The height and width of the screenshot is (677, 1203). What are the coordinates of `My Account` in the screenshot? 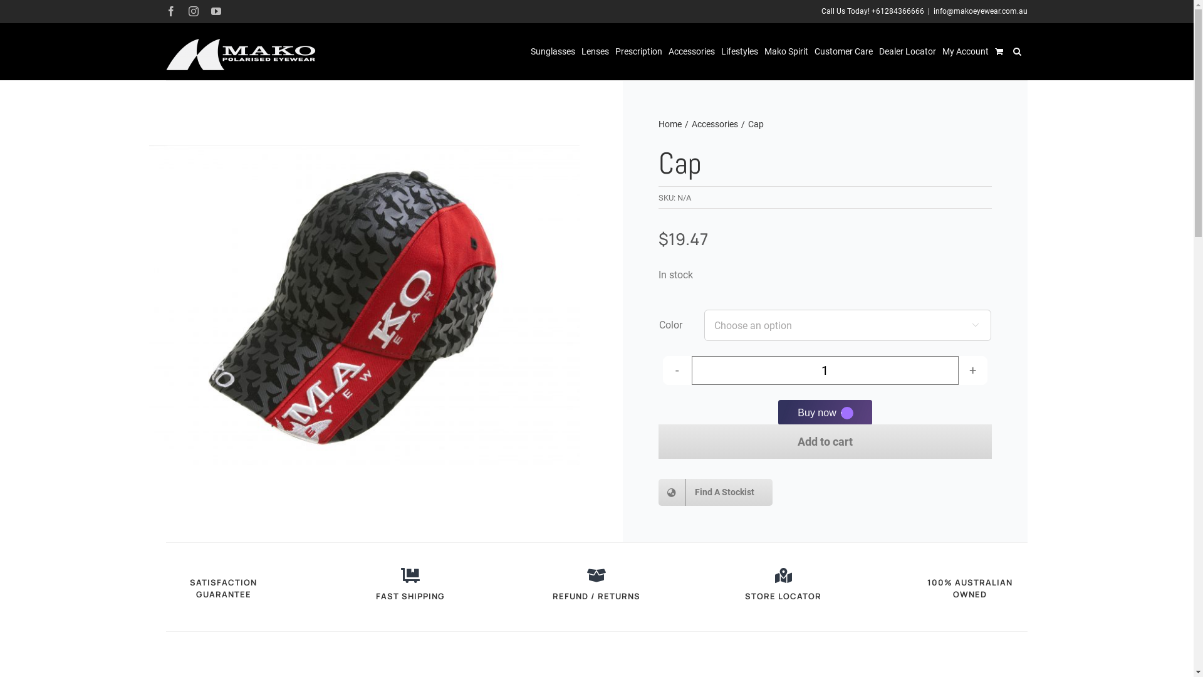 It's located at (966, 51).